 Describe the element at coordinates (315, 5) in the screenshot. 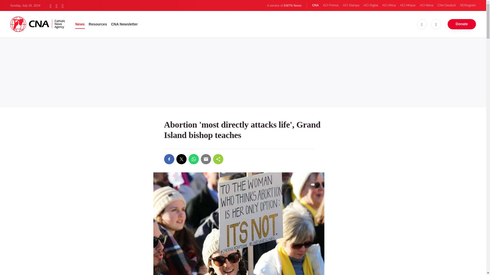

I see `CNA` at that location.